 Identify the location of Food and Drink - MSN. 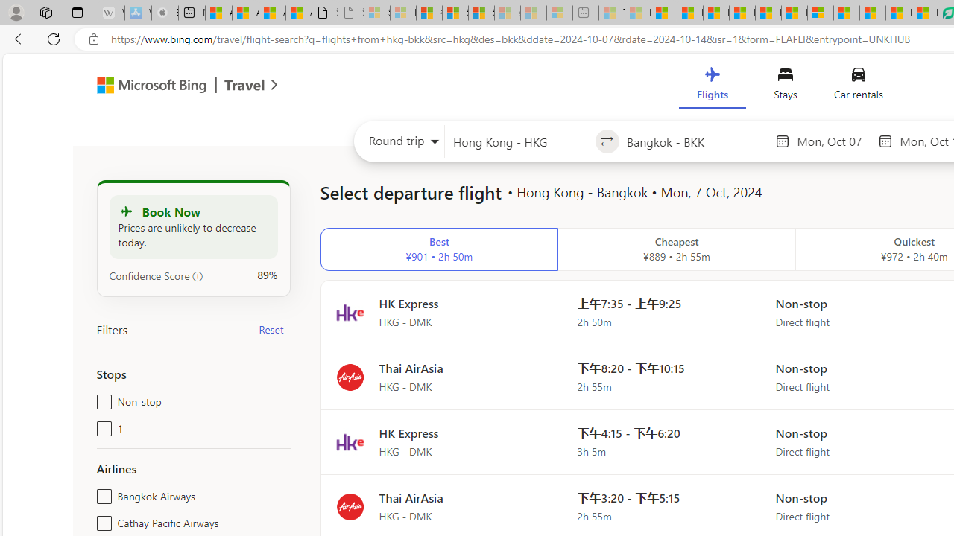
(690, 13).